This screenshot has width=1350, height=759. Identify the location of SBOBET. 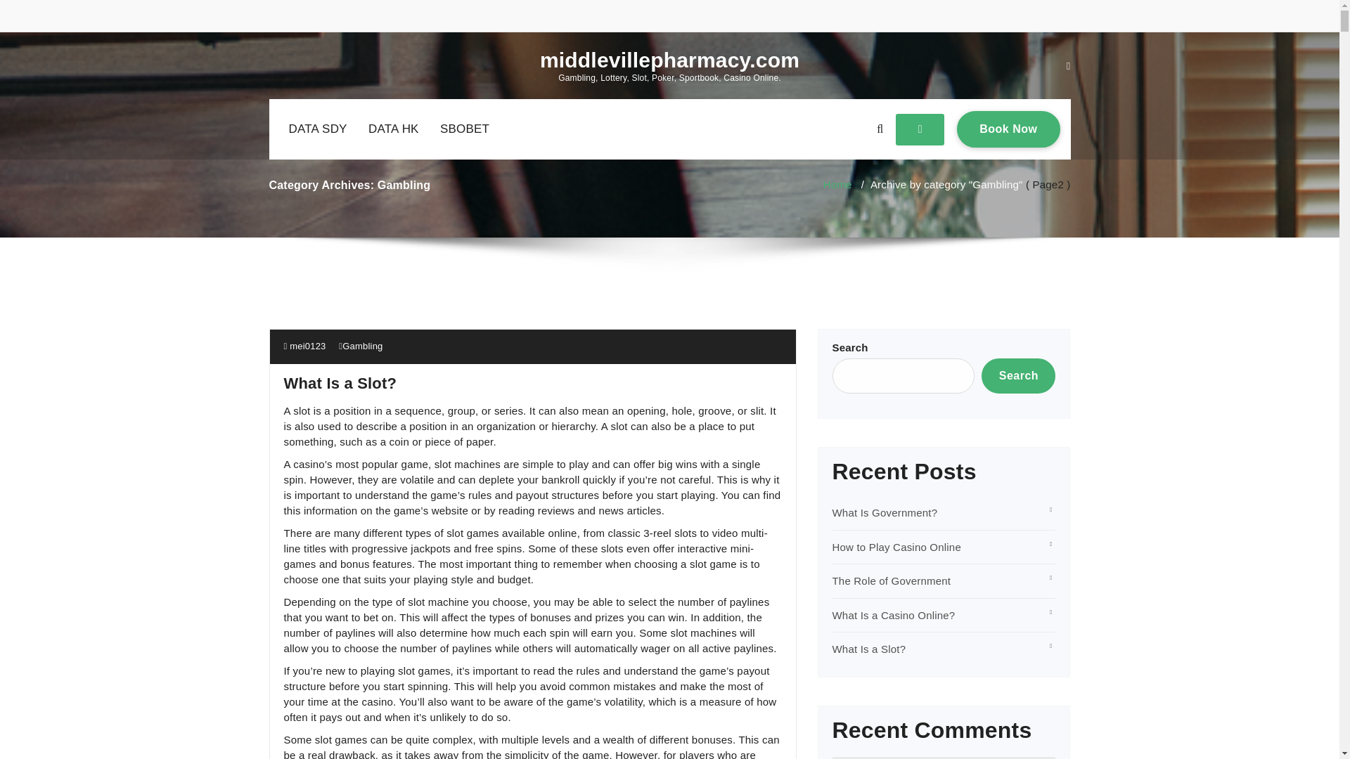
(394, 129).